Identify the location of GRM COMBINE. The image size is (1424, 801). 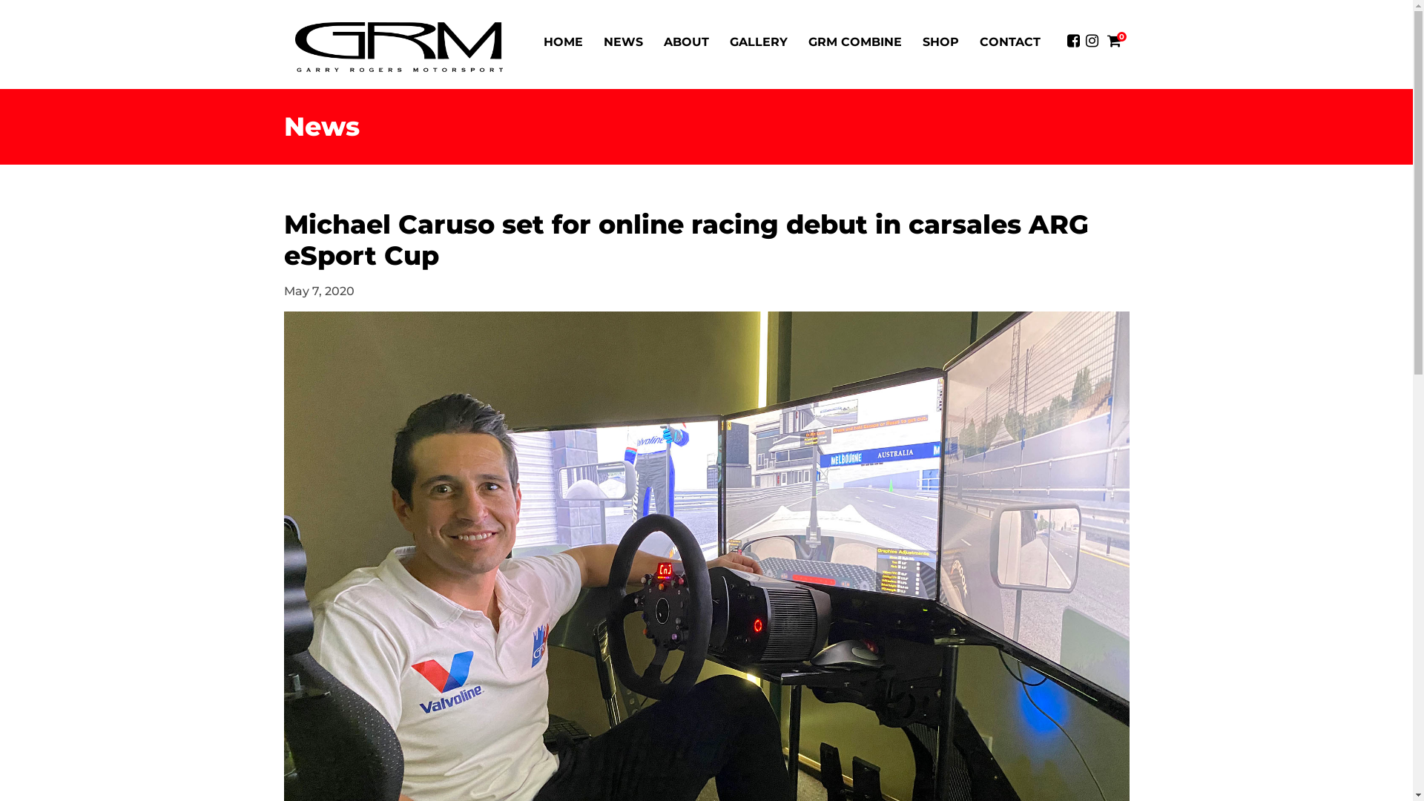
(855, 42).